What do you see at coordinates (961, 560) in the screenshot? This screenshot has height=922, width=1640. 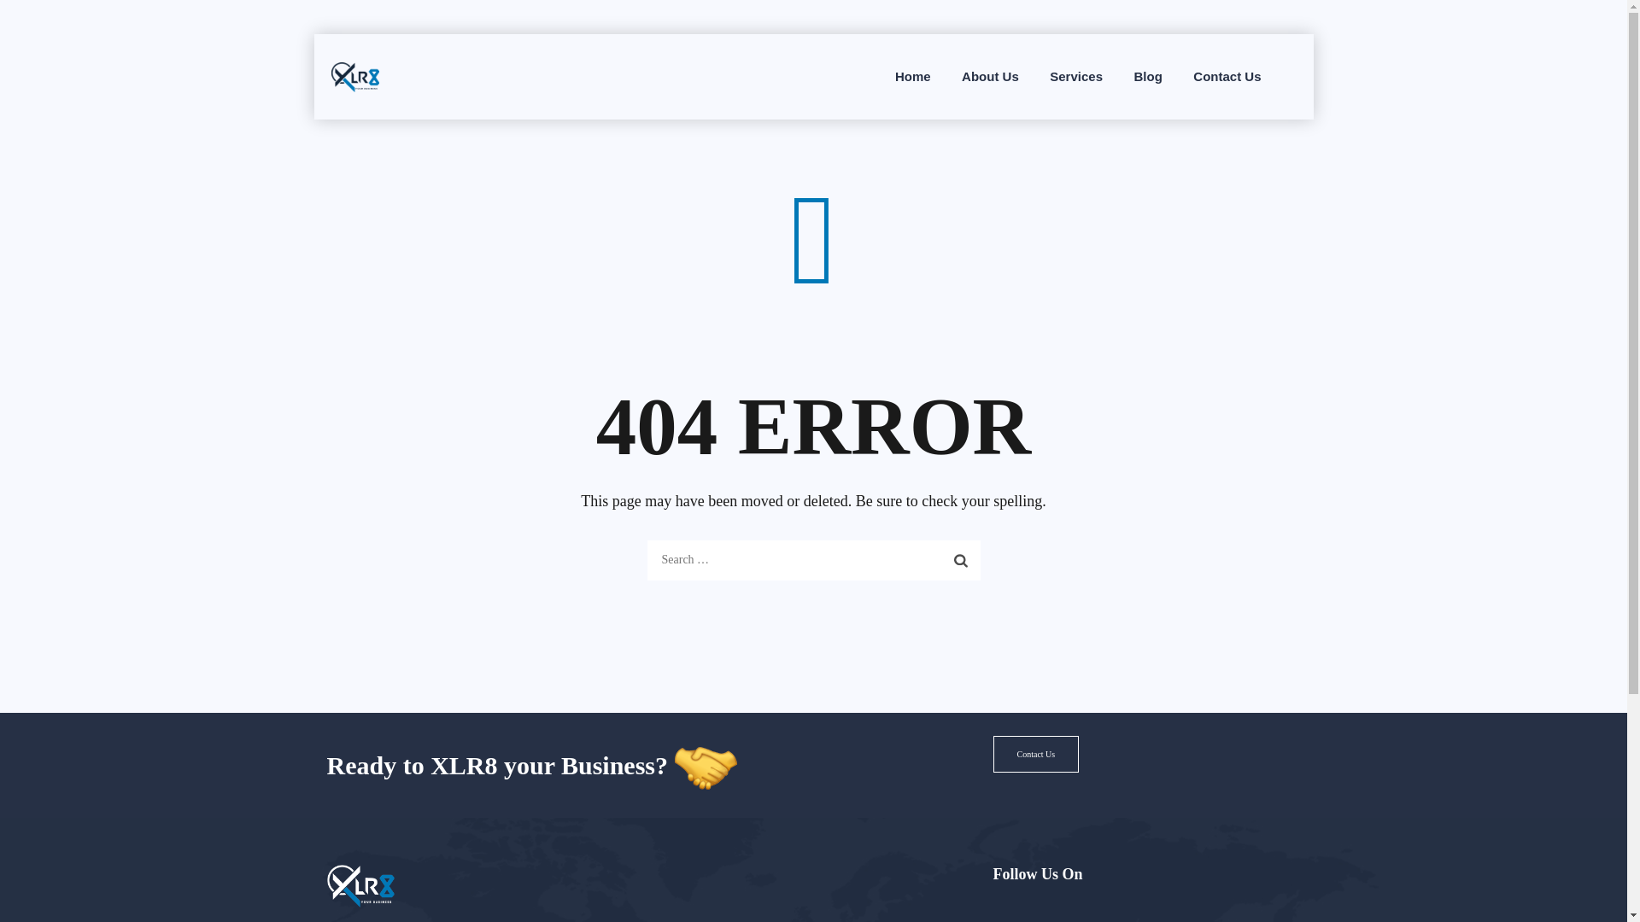 I see `Search` at bounding box center [961, 560].